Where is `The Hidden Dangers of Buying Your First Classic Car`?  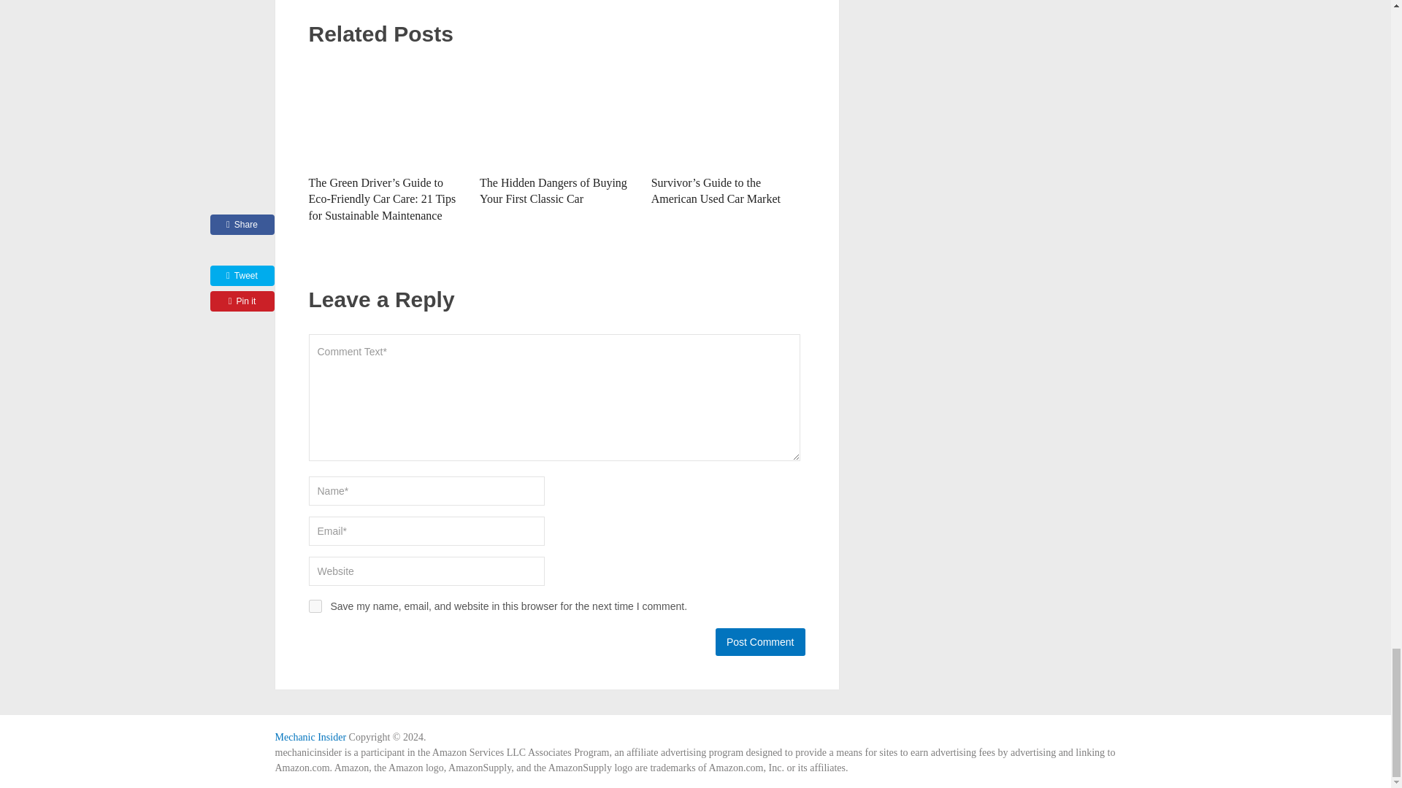
The Hidden Dangers of Buying Your First Classic Car is located at coordinates (556, 112).